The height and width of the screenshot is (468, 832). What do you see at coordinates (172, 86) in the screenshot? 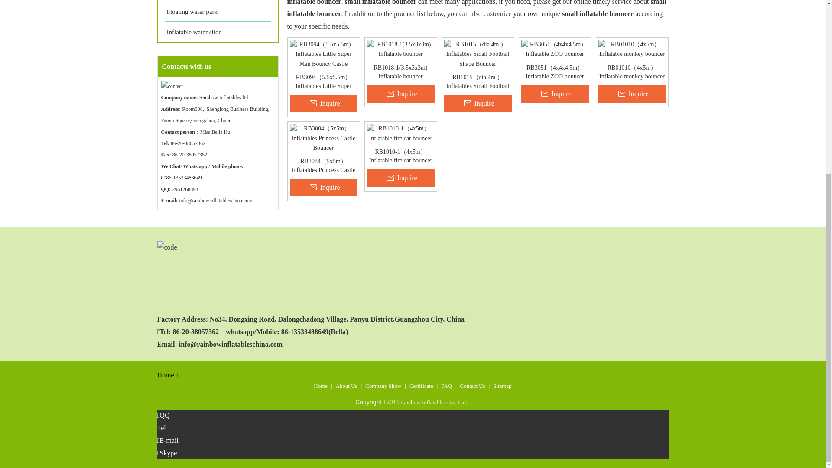
I see `contact` at bounding box center [172, 86].